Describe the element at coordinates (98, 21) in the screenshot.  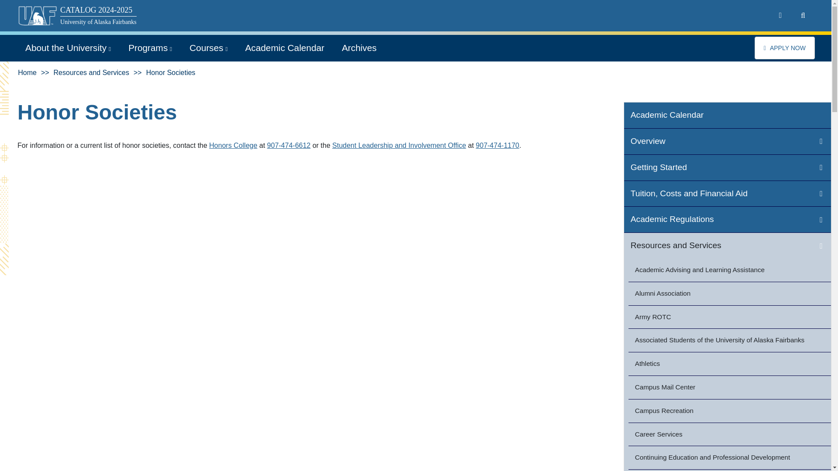
I see `University of Alaska Fairbanks` at that location.